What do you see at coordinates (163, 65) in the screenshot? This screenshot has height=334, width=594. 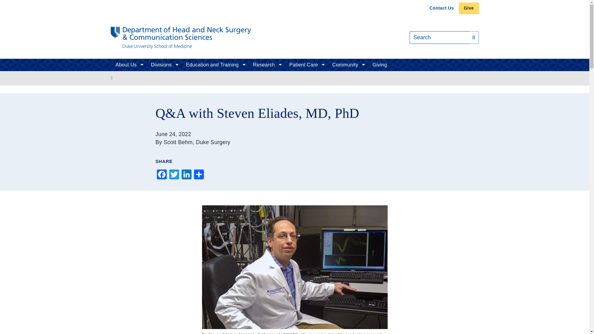 I see `Divisions` at bounding box center [163, 65].